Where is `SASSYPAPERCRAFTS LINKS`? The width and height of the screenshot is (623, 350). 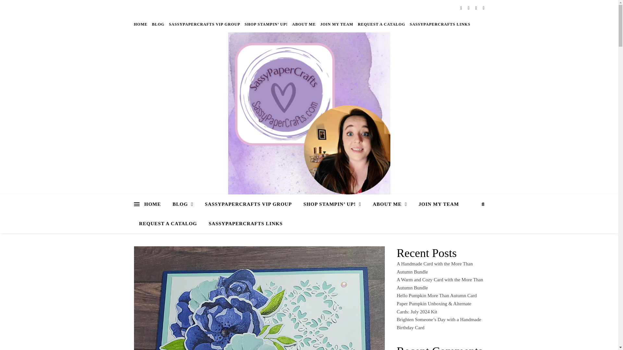
SASSYPAPERCRAFTS LINKS is located at coordinates (243, 224).